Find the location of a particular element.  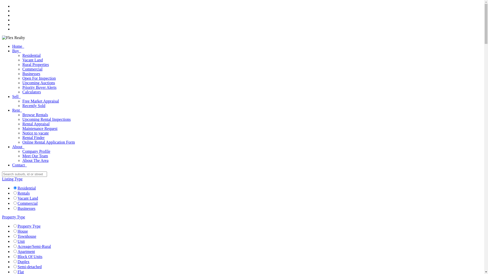

Recently Sold is located at coordinates (34, 106).